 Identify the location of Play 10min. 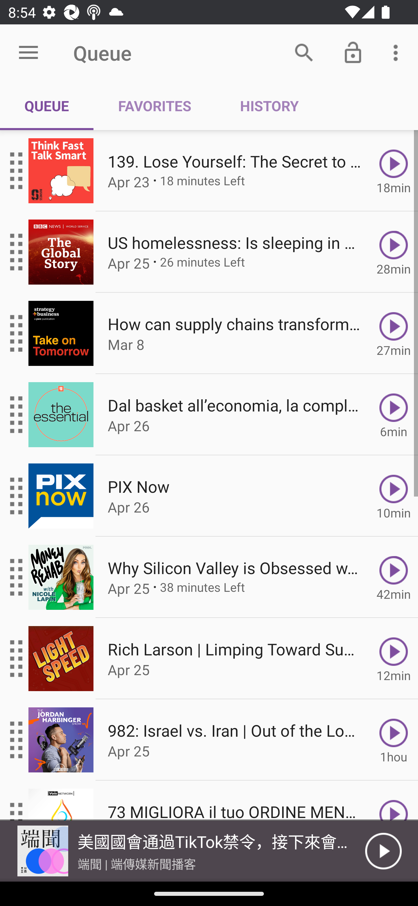
(394, 496).